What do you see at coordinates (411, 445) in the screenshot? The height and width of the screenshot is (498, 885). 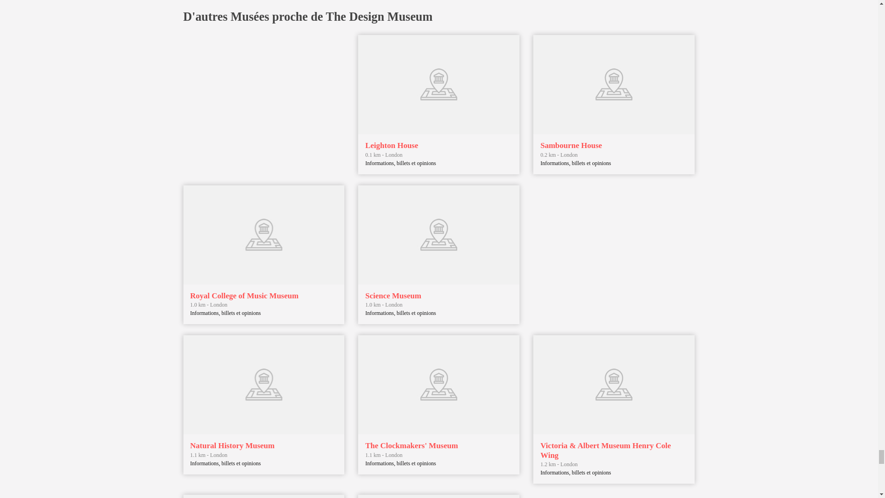 I see `The Clockmakers' Museum` at bounding box center [411, 445].